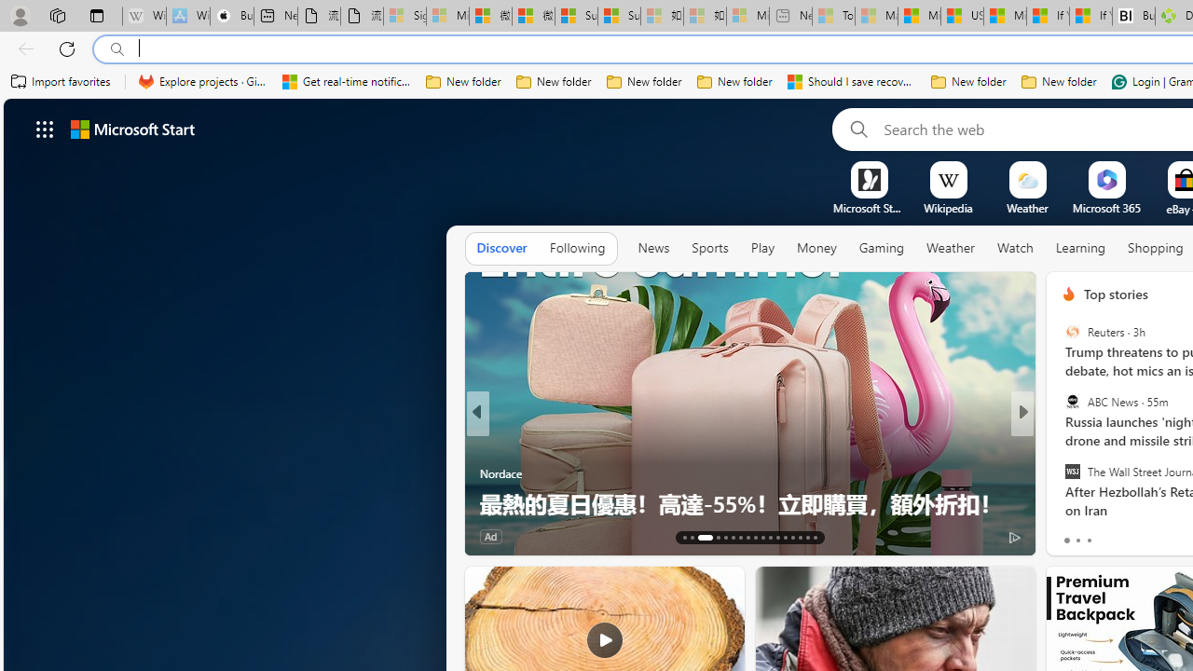 Image resolution: width=1193 pixels, height=671 pixels. I want to click on Food Republic, so click(1061, 444).